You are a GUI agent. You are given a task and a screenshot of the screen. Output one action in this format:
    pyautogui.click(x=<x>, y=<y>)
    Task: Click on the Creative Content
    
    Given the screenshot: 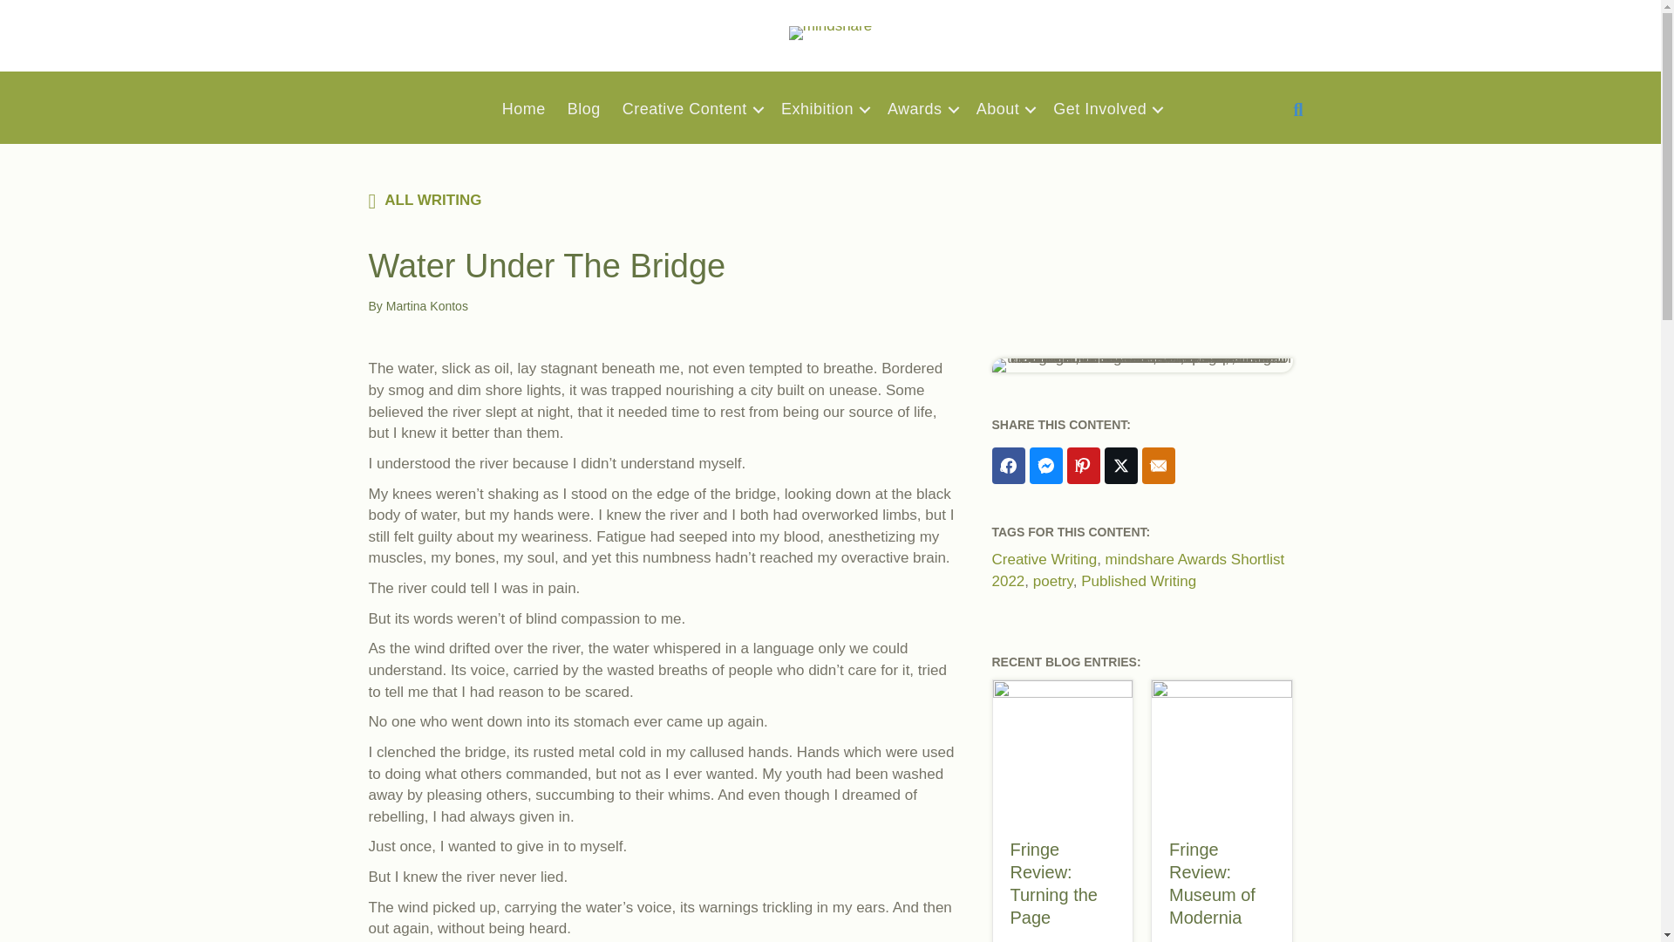 What is the action you would take?
    pyautogui.click(x=691, y=109)
    